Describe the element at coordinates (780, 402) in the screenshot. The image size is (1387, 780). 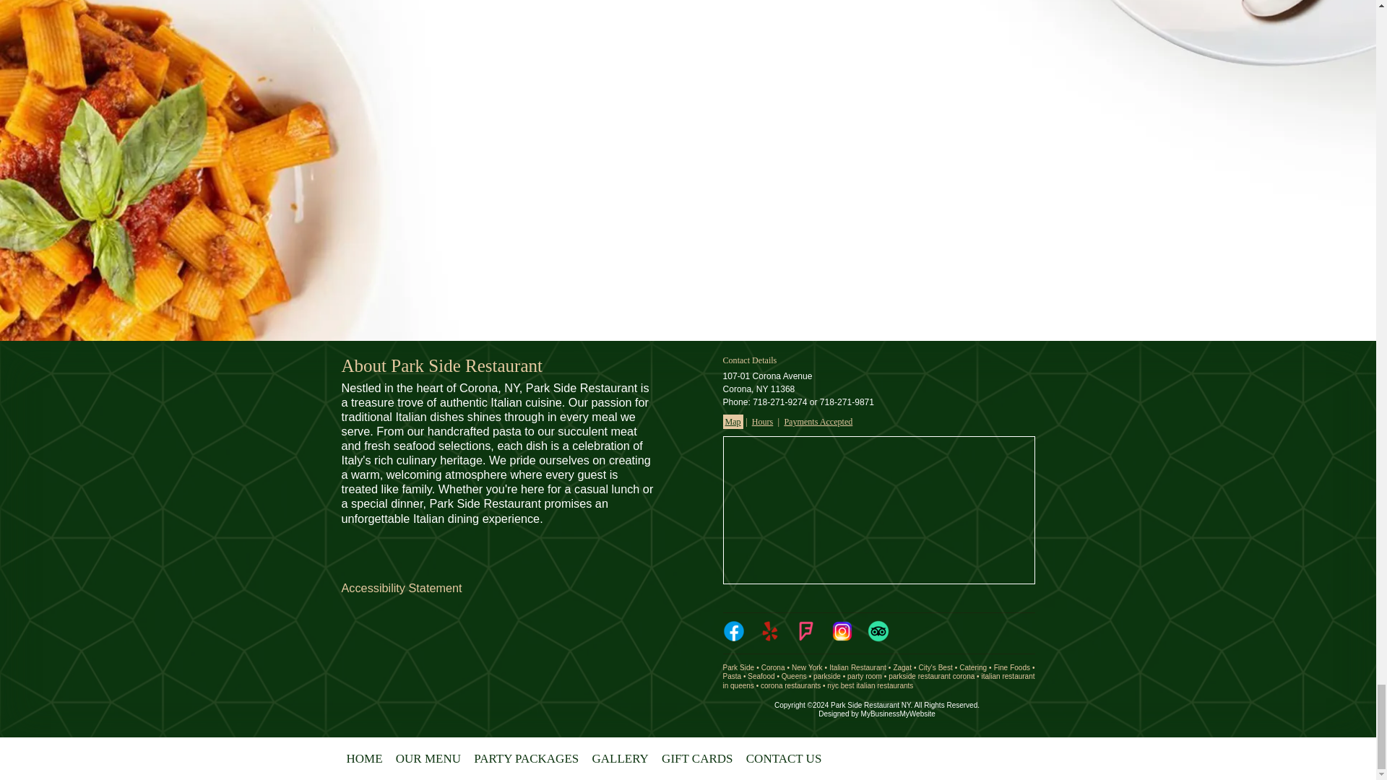
I see `718-271-9274` at that location.